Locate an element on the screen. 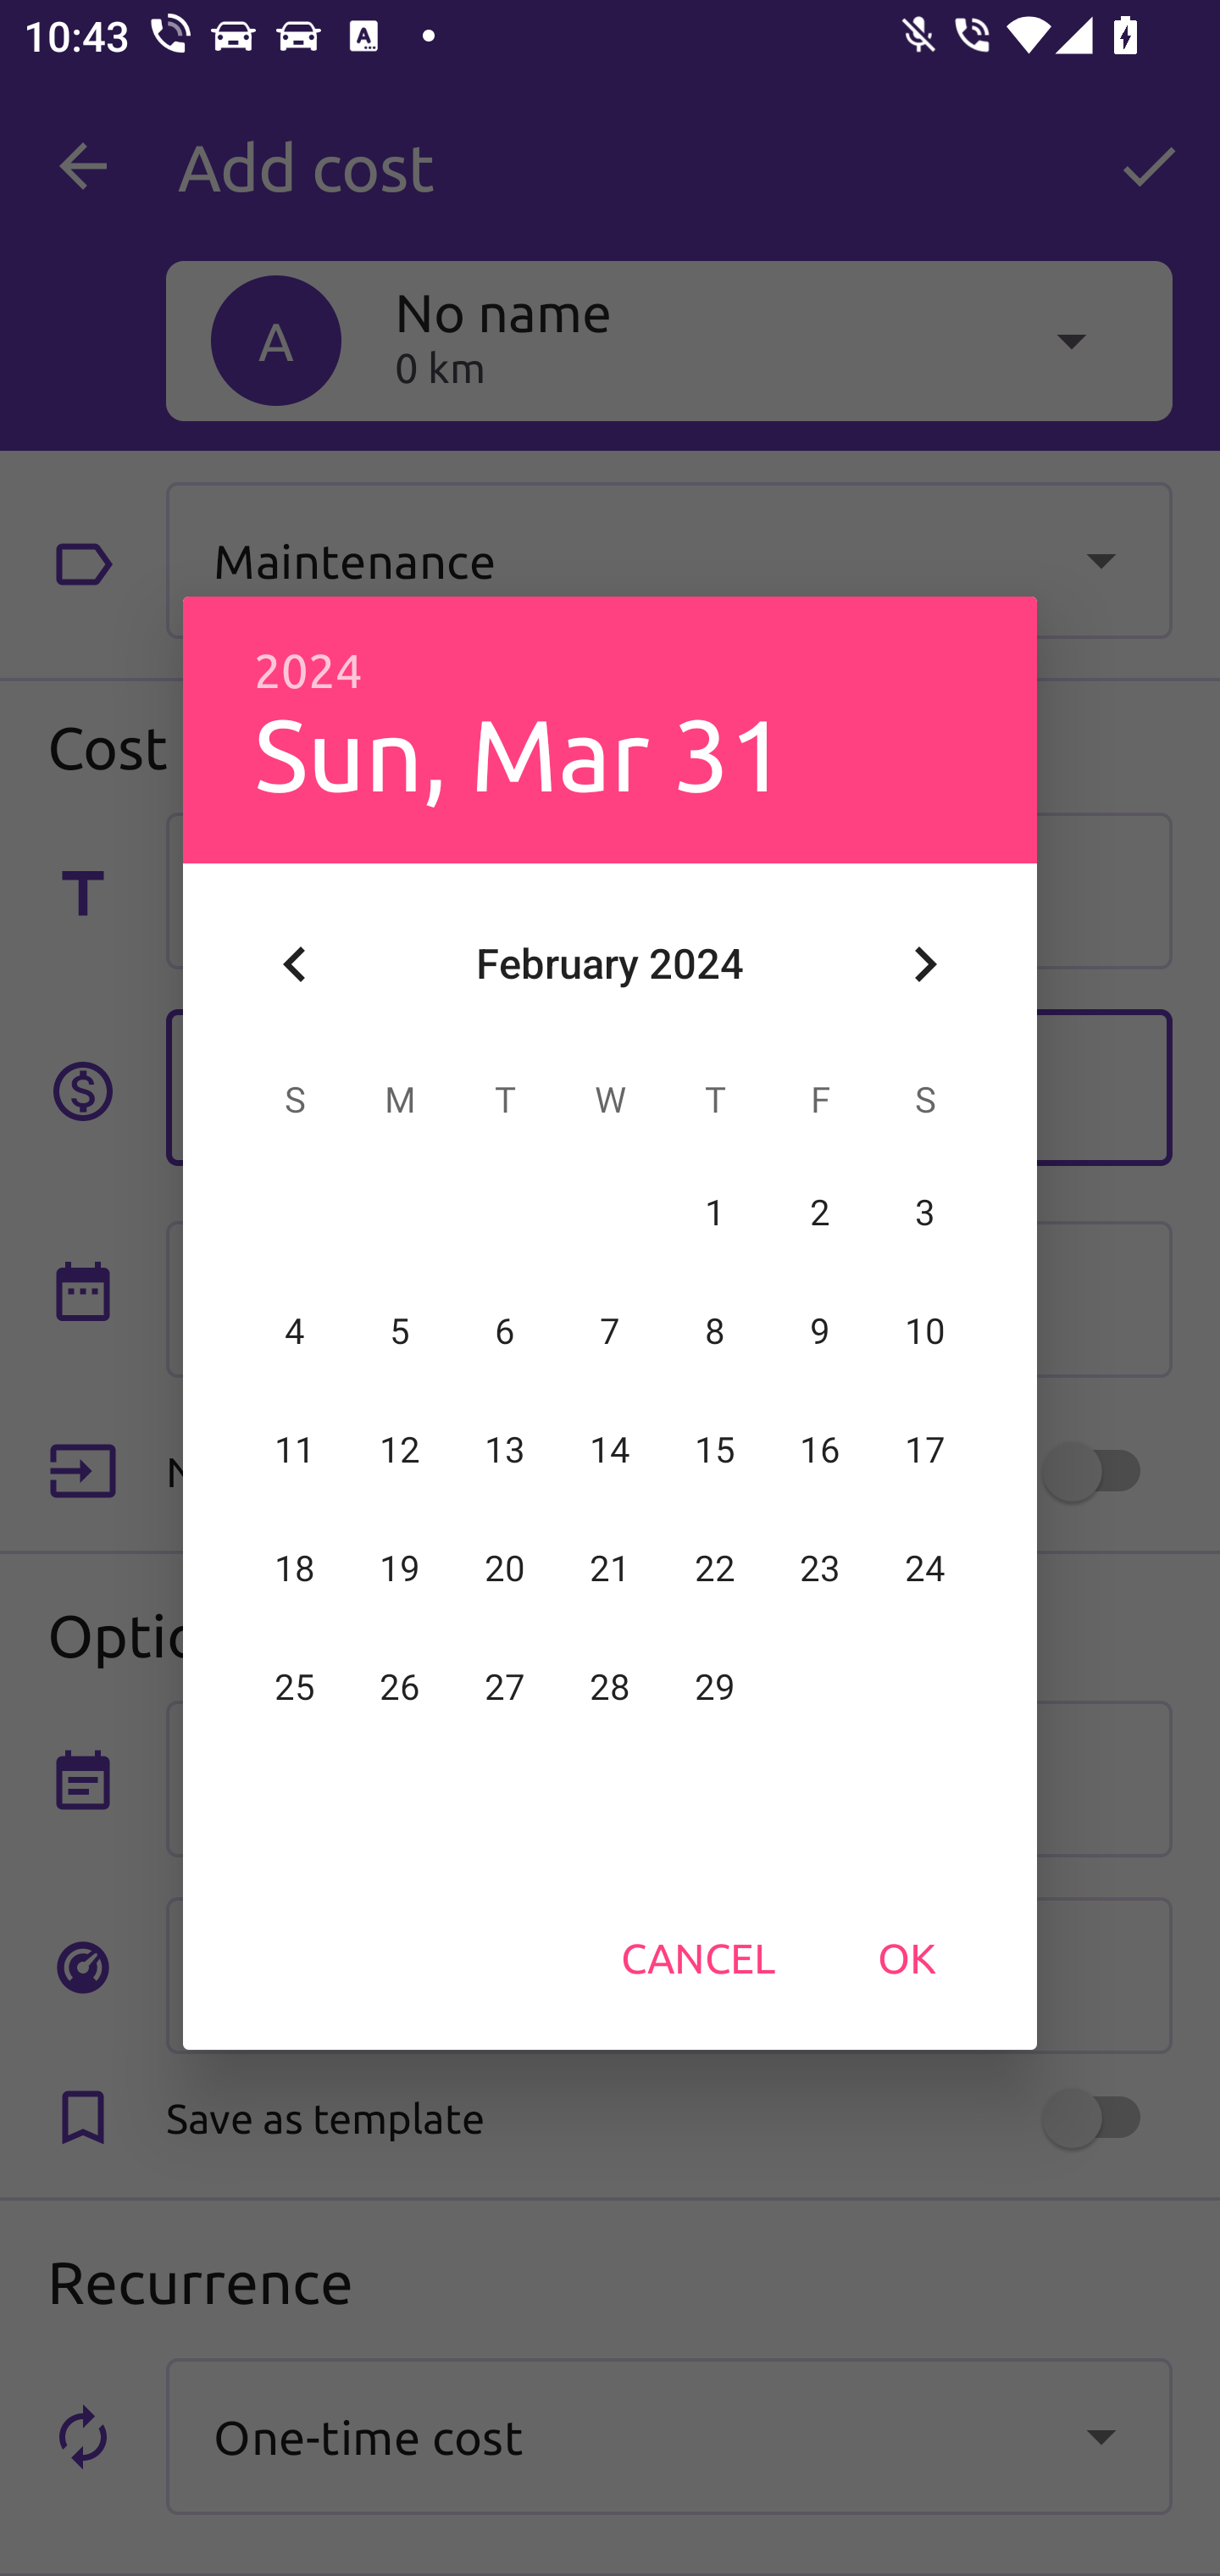 The width and height of the screenshot is (1220, 2576). CANCEL is located at coordinates (698, 1957).